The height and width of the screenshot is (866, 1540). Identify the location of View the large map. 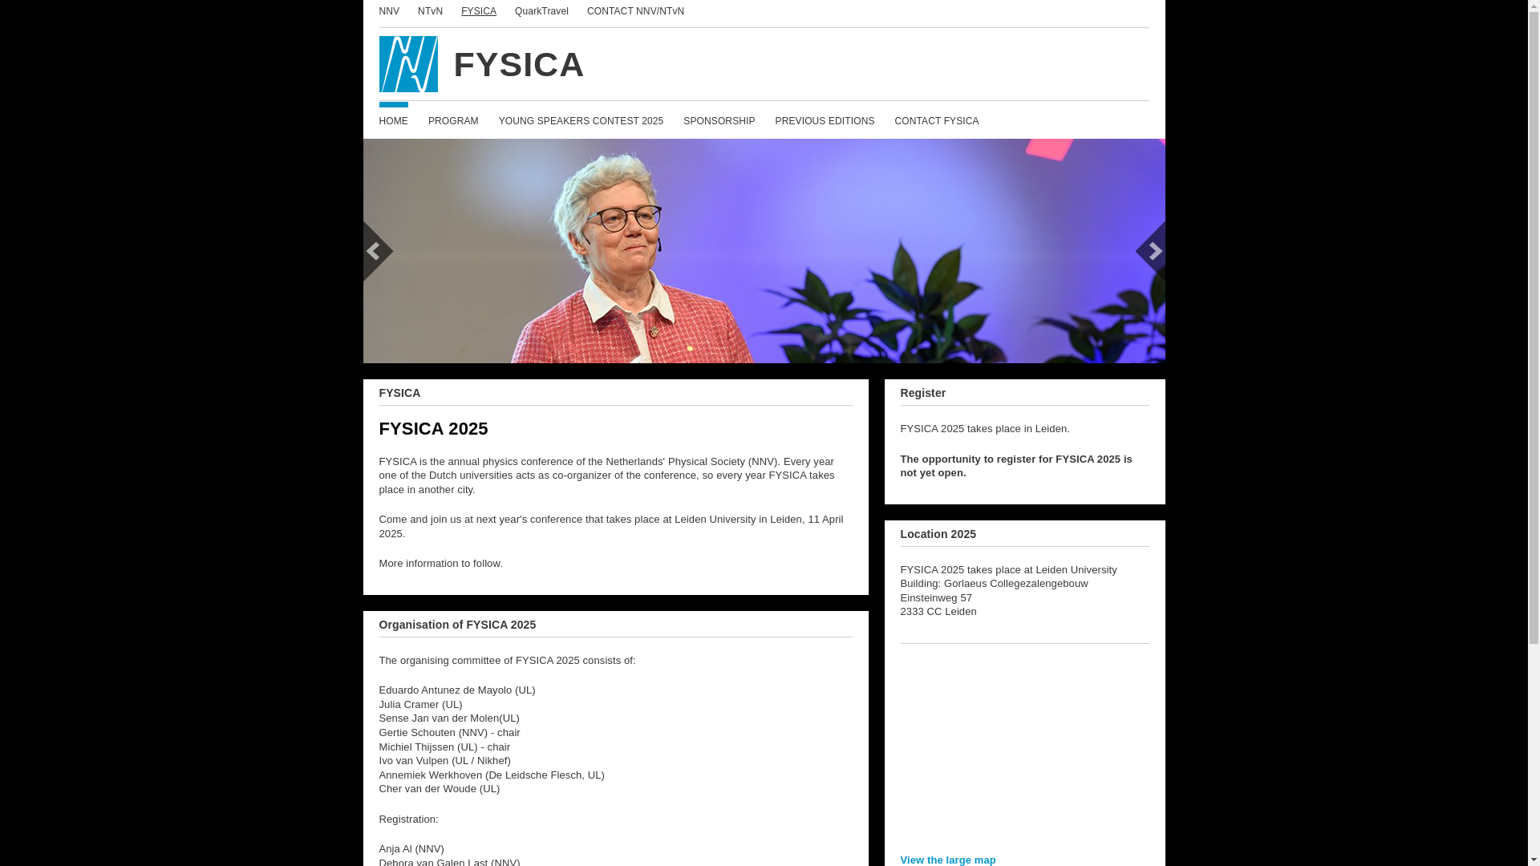
(946, 860).